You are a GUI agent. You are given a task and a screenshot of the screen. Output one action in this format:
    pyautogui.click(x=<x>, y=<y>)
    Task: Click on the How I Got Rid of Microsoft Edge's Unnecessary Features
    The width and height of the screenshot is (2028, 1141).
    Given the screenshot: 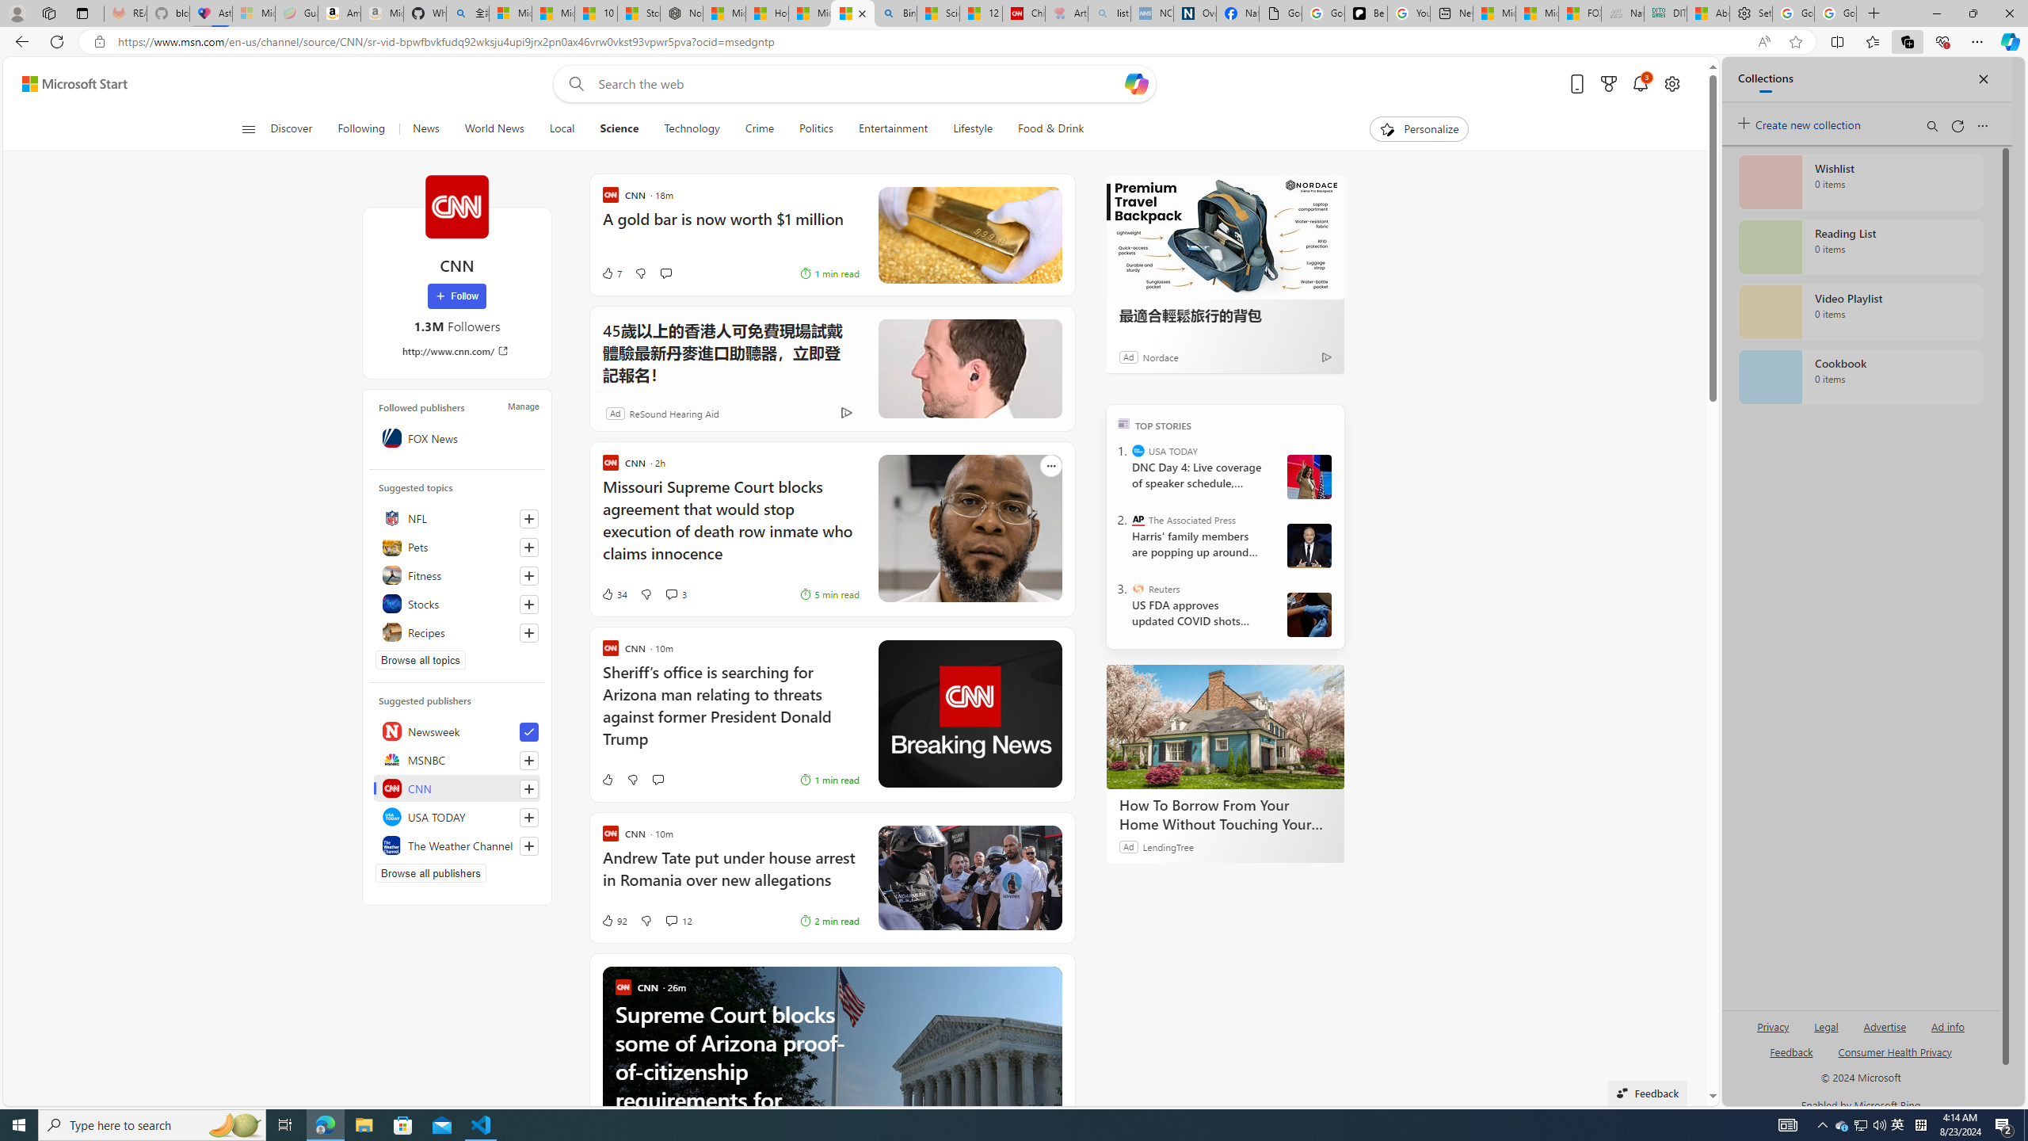 What is the action you would take?
    pyautogui.click(x=766, y=13)
    